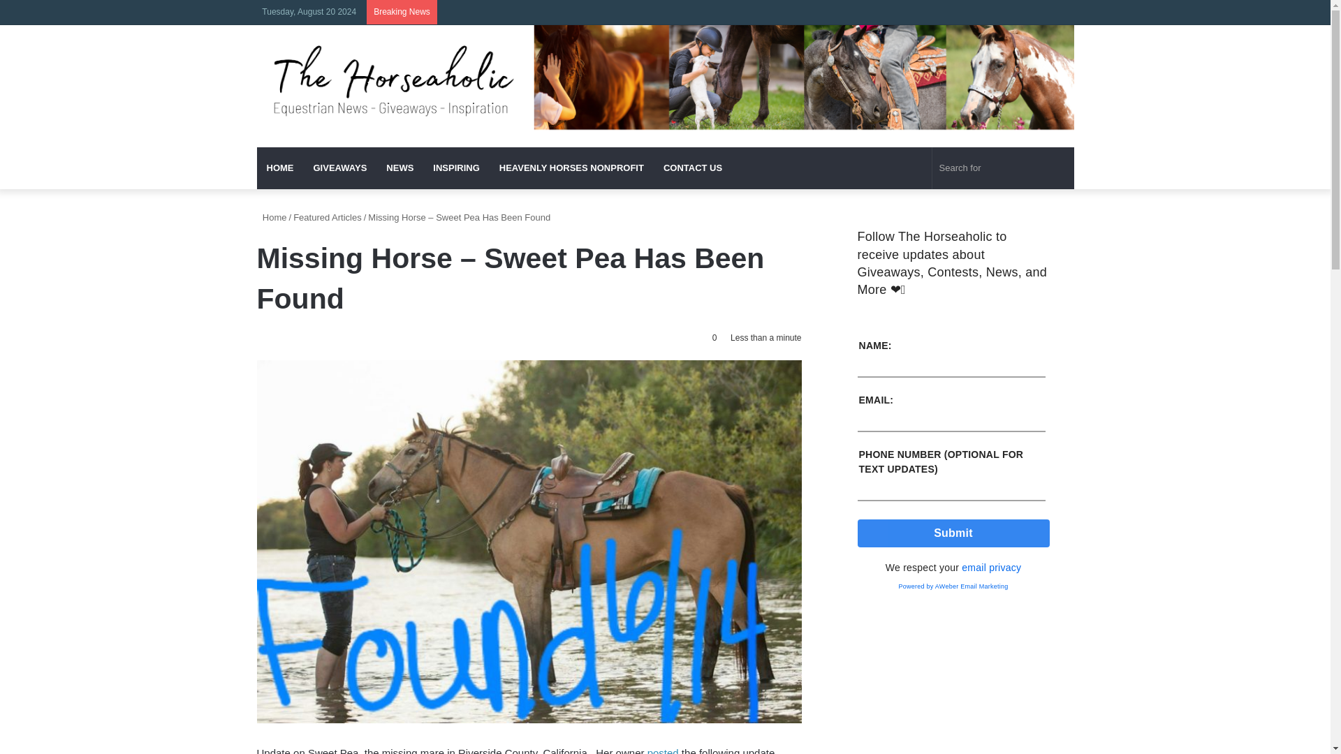 This screenshot has height=754, width=1341. What do you see at coordinates (400, 168) in the screenshot?
I see `NEWS` at bounding box center [400, 168].